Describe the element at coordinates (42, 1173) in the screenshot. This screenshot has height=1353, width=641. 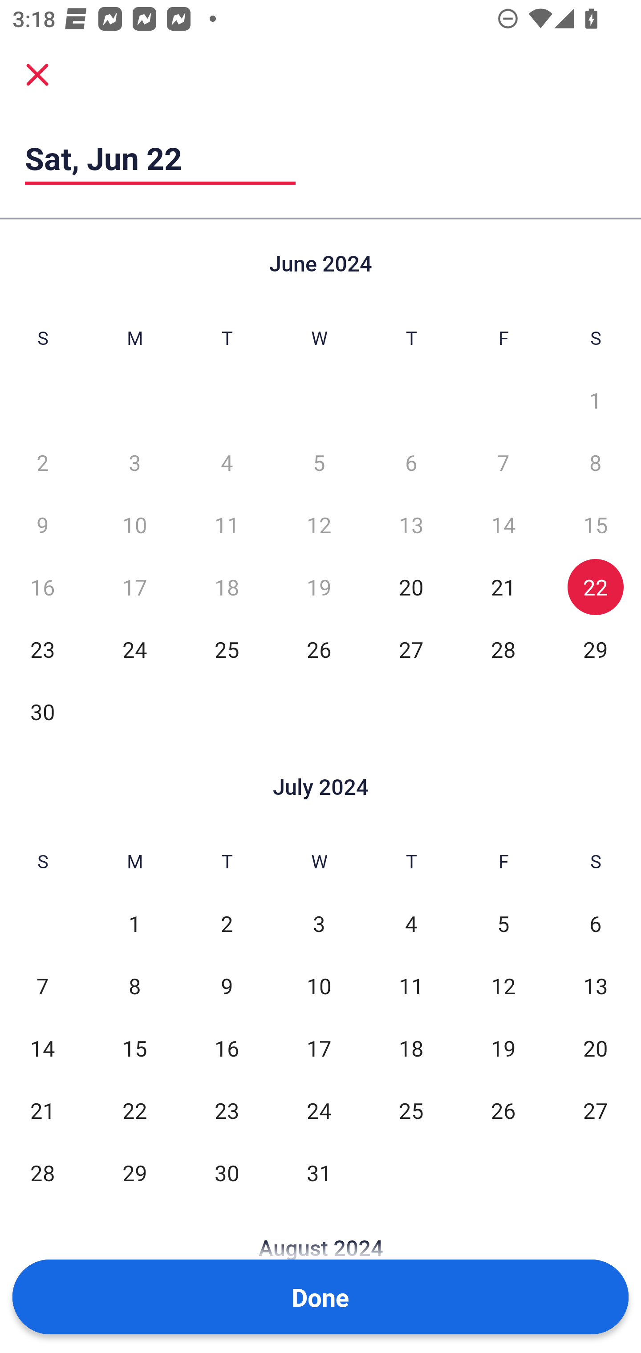
I see `28 Sun, Jul 28, Not Selected` at that location.